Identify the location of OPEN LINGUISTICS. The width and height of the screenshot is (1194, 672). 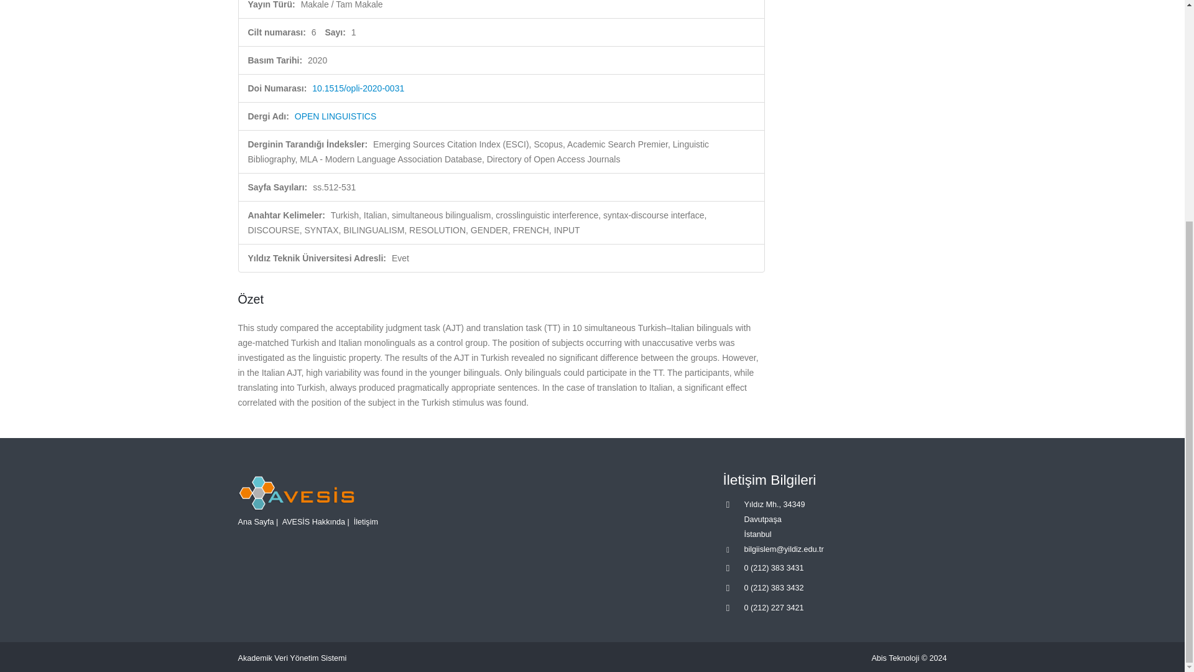
(335, 116).